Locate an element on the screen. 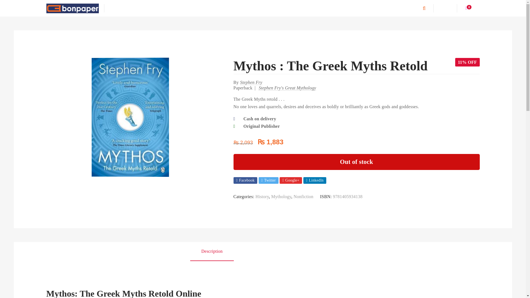  All Books is located at coordinates (121, 8).